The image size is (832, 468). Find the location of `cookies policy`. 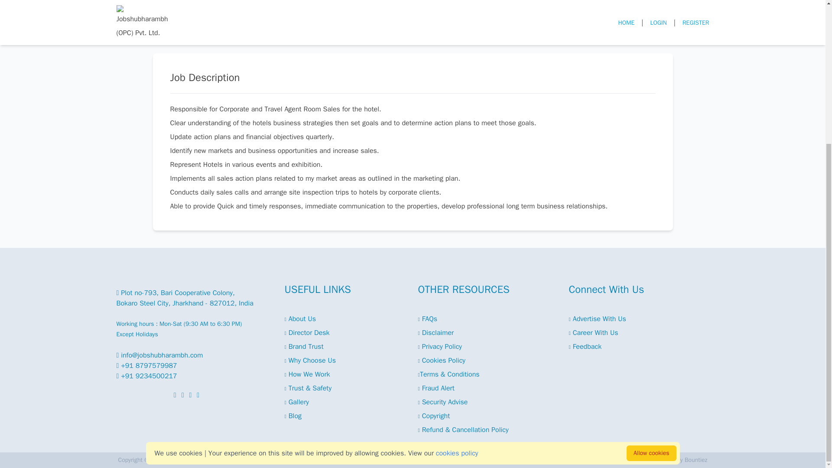

cookies policy is located at coordinates (457, 250).